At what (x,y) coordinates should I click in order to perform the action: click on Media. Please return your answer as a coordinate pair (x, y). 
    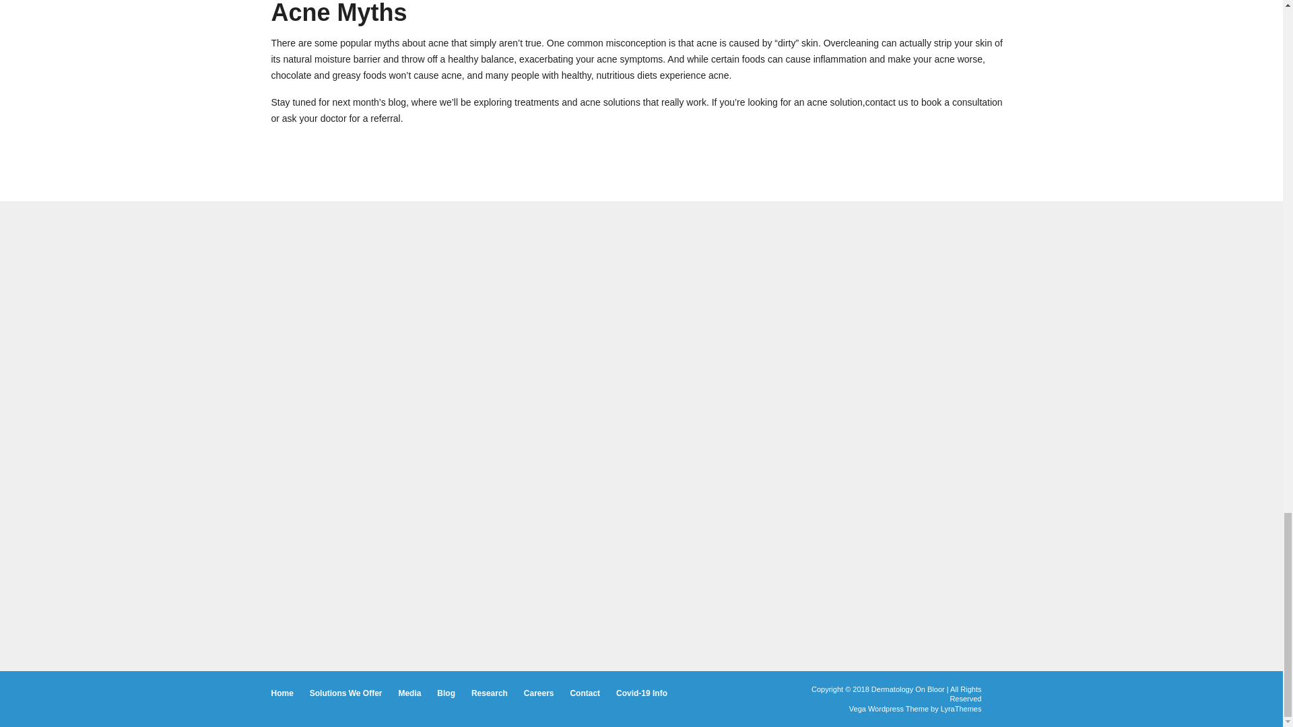
    Looking at the image, I should click on (409, 693).